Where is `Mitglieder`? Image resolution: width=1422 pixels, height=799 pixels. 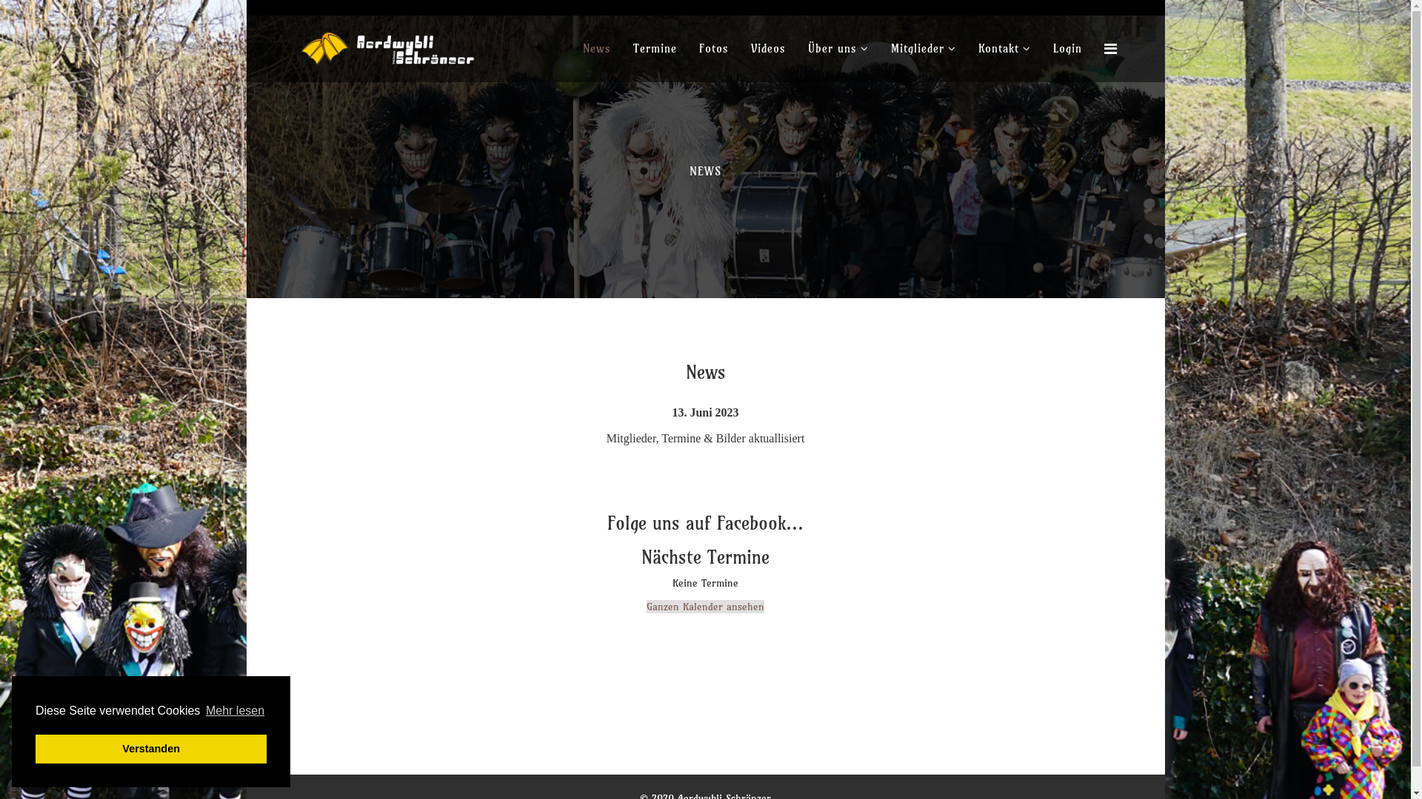
Mitglieder is located at coordinates (924, 49).